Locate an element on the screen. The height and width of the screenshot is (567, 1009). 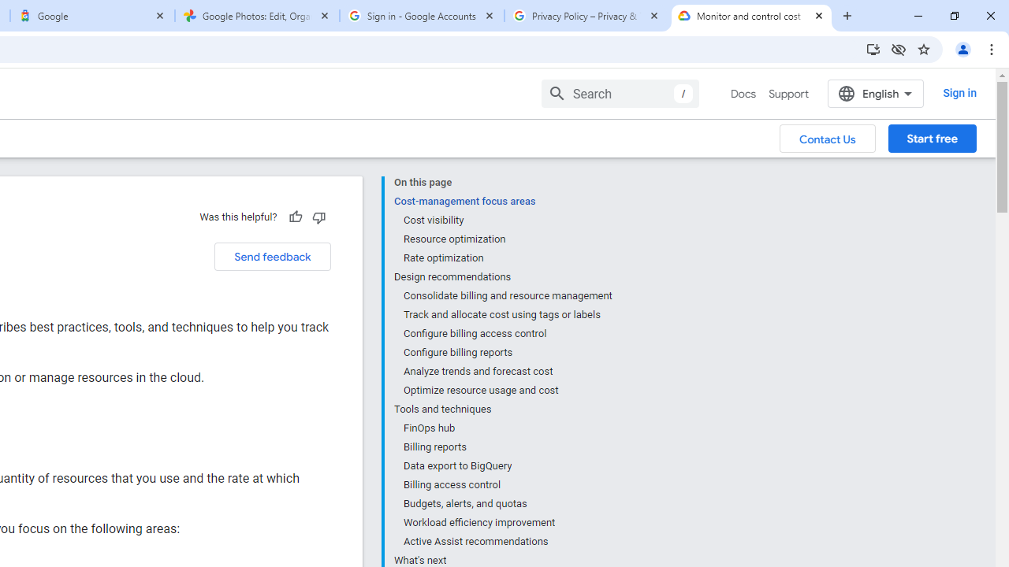
Design recommendations is located at coordinates (503, 277).